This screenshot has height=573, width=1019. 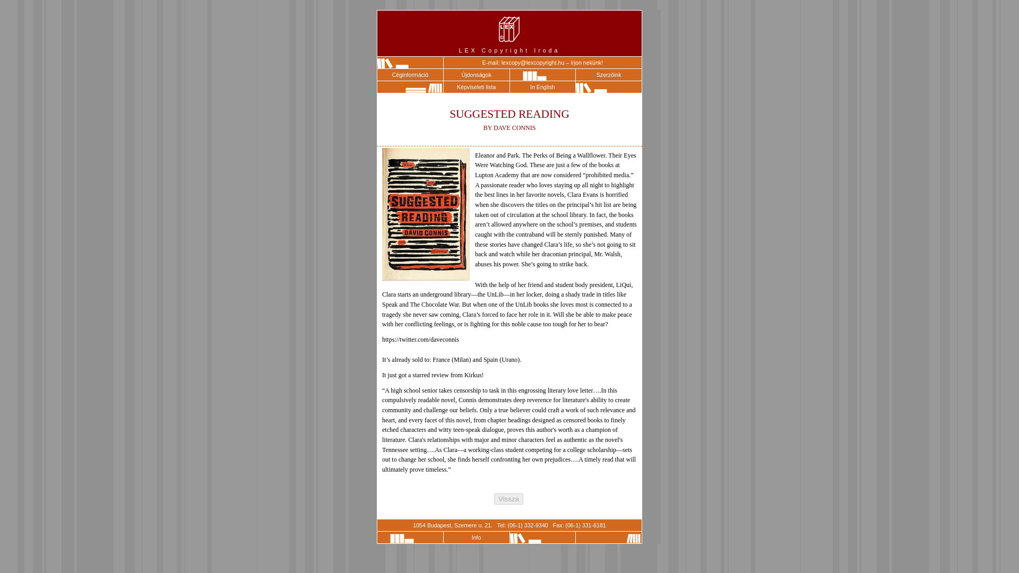 I want to click on Vissza, so click(x=508, y=499).